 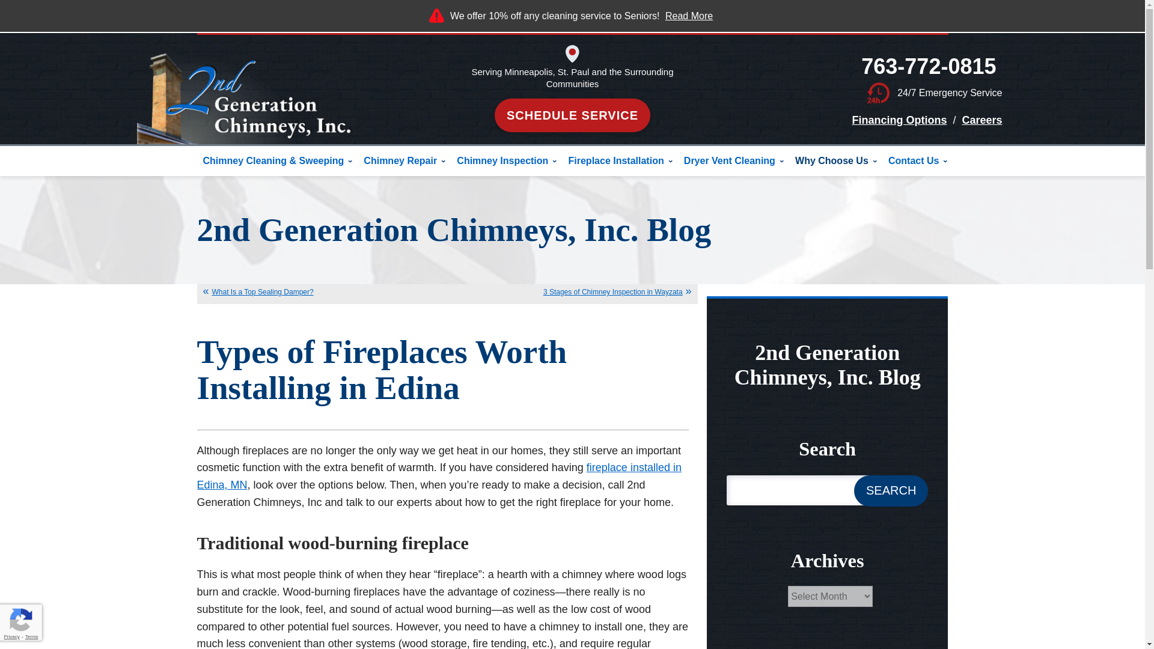 I want to click on Read More, so click(x=689, y=16).